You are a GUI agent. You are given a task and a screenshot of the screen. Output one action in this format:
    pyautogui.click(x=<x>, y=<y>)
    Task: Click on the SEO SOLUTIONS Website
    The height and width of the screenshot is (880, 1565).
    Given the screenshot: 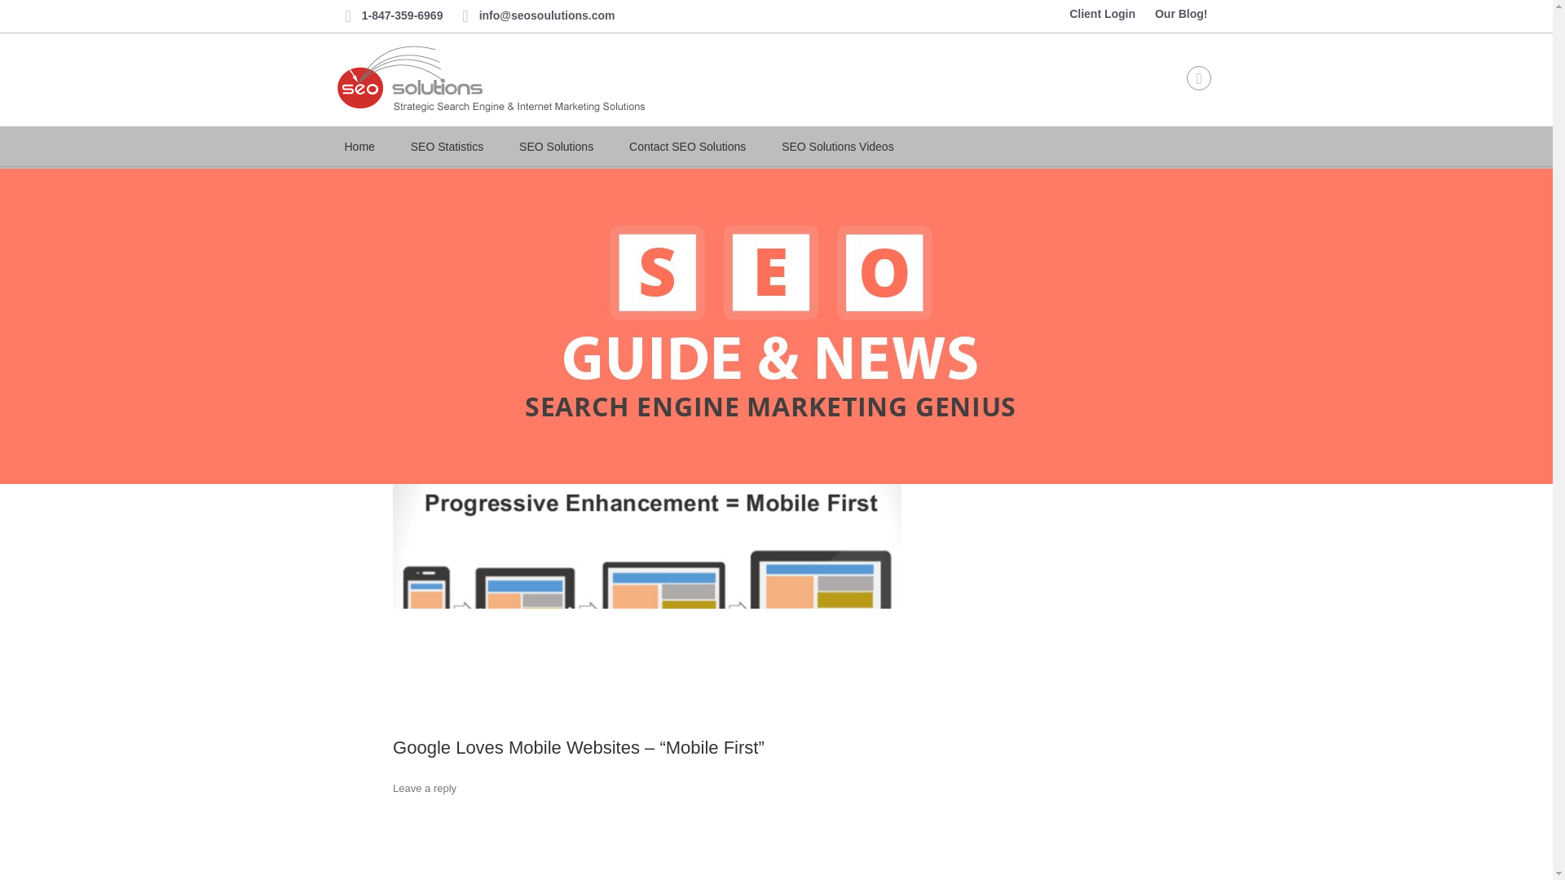 What is the action you would take?
    pyautogui.click(x=556, y=147)
    